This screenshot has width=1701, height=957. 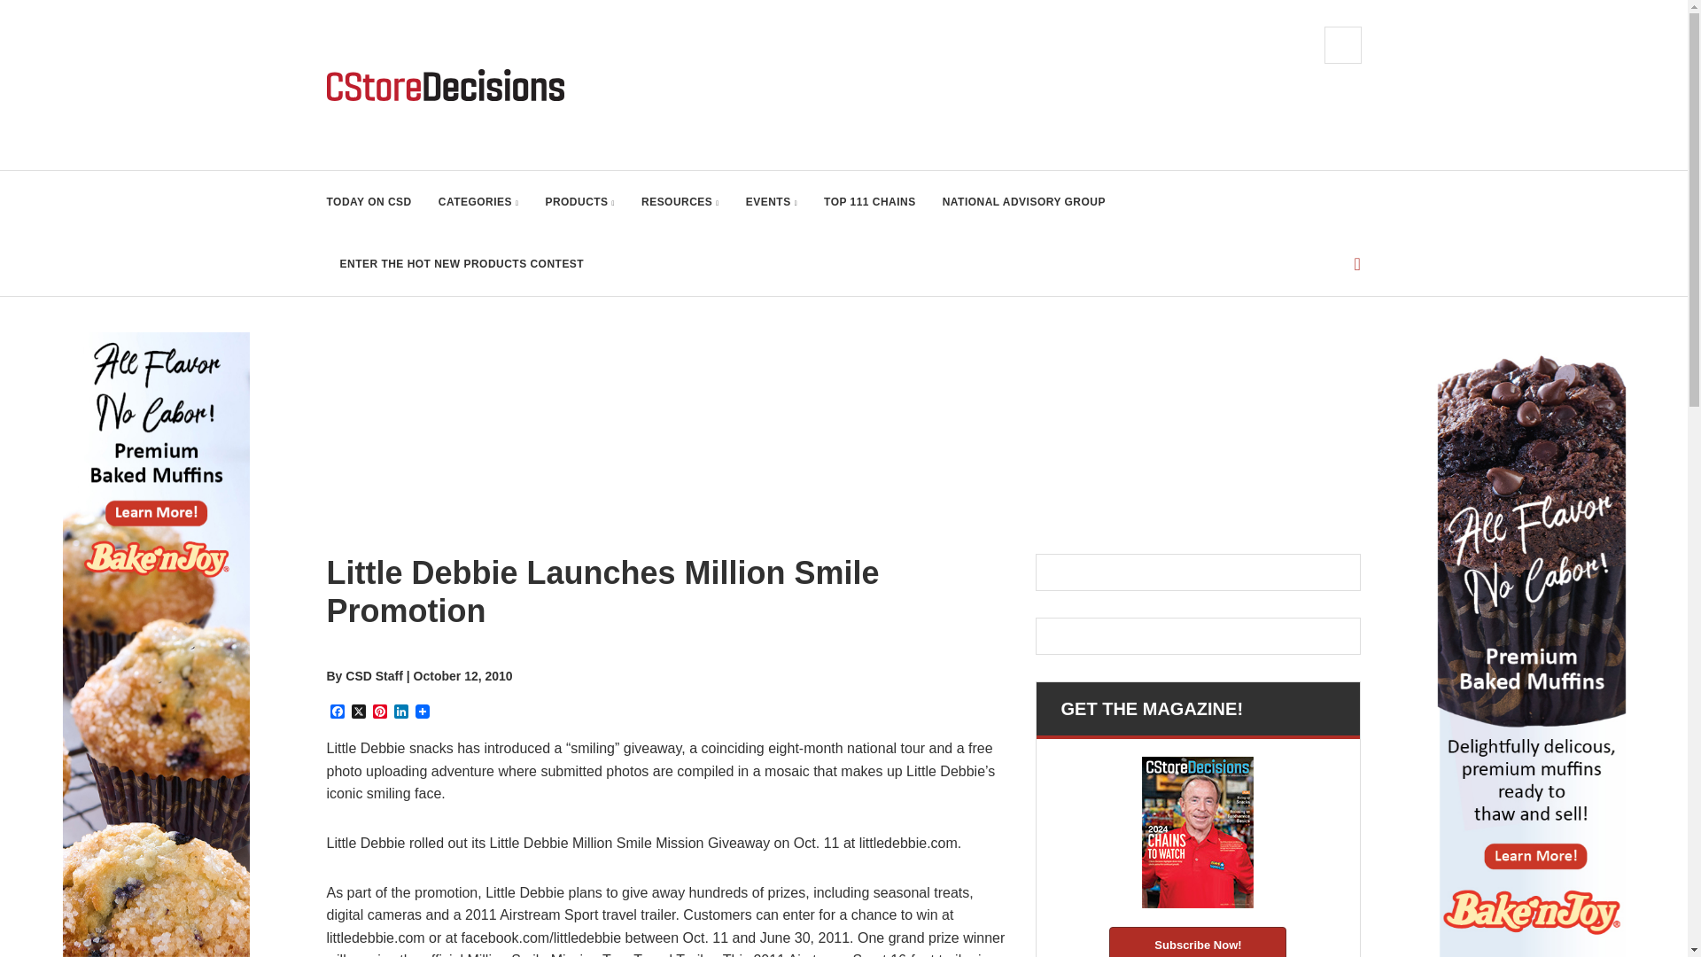 What do you see at coordinates (579, 202) in the screenshot?
I see `PRODUCTS` at bounding box center [579, 202].